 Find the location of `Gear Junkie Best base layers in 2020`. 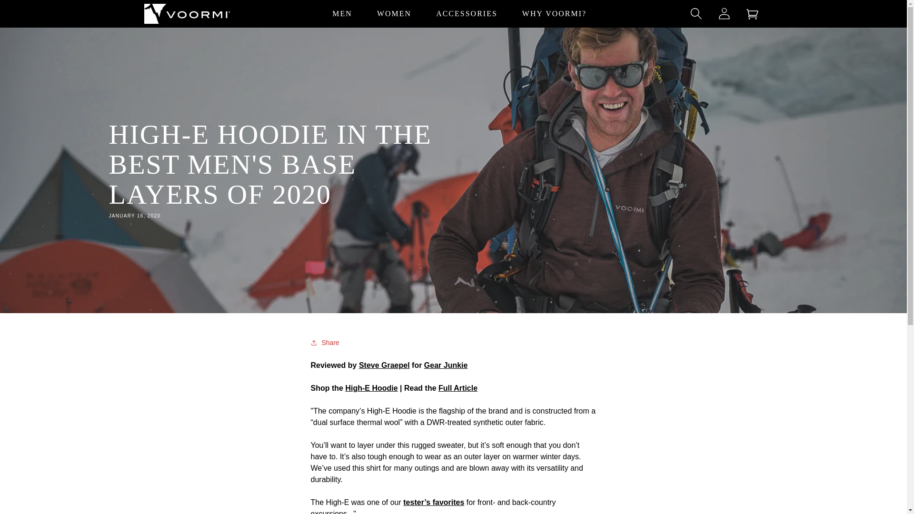

Gear Junkie Best base layers in 2020 is located at coordinates (458, 388).